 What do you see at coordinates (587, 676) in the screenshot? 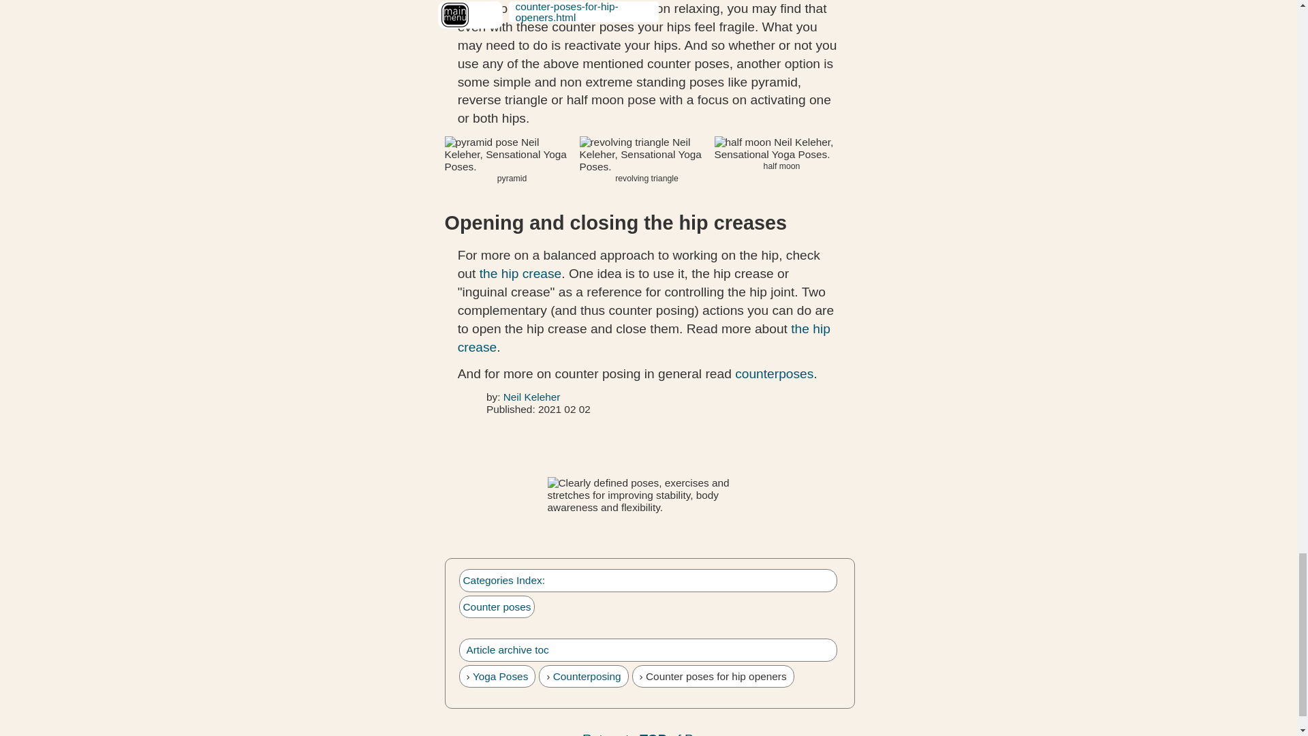
I see `Counterposing` at bounding box center [587, 676].